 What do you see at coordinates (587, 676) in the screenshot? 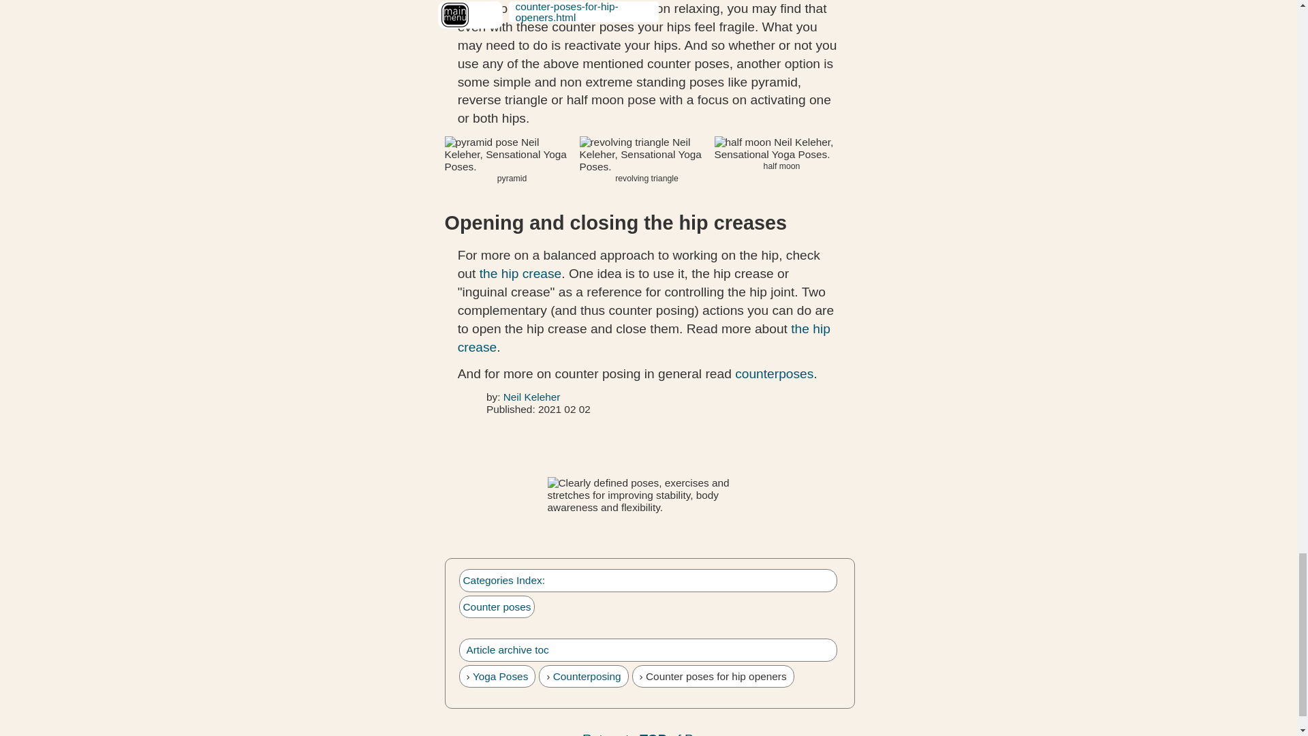
I see `Counterposing` at bounding box center [587, 676].